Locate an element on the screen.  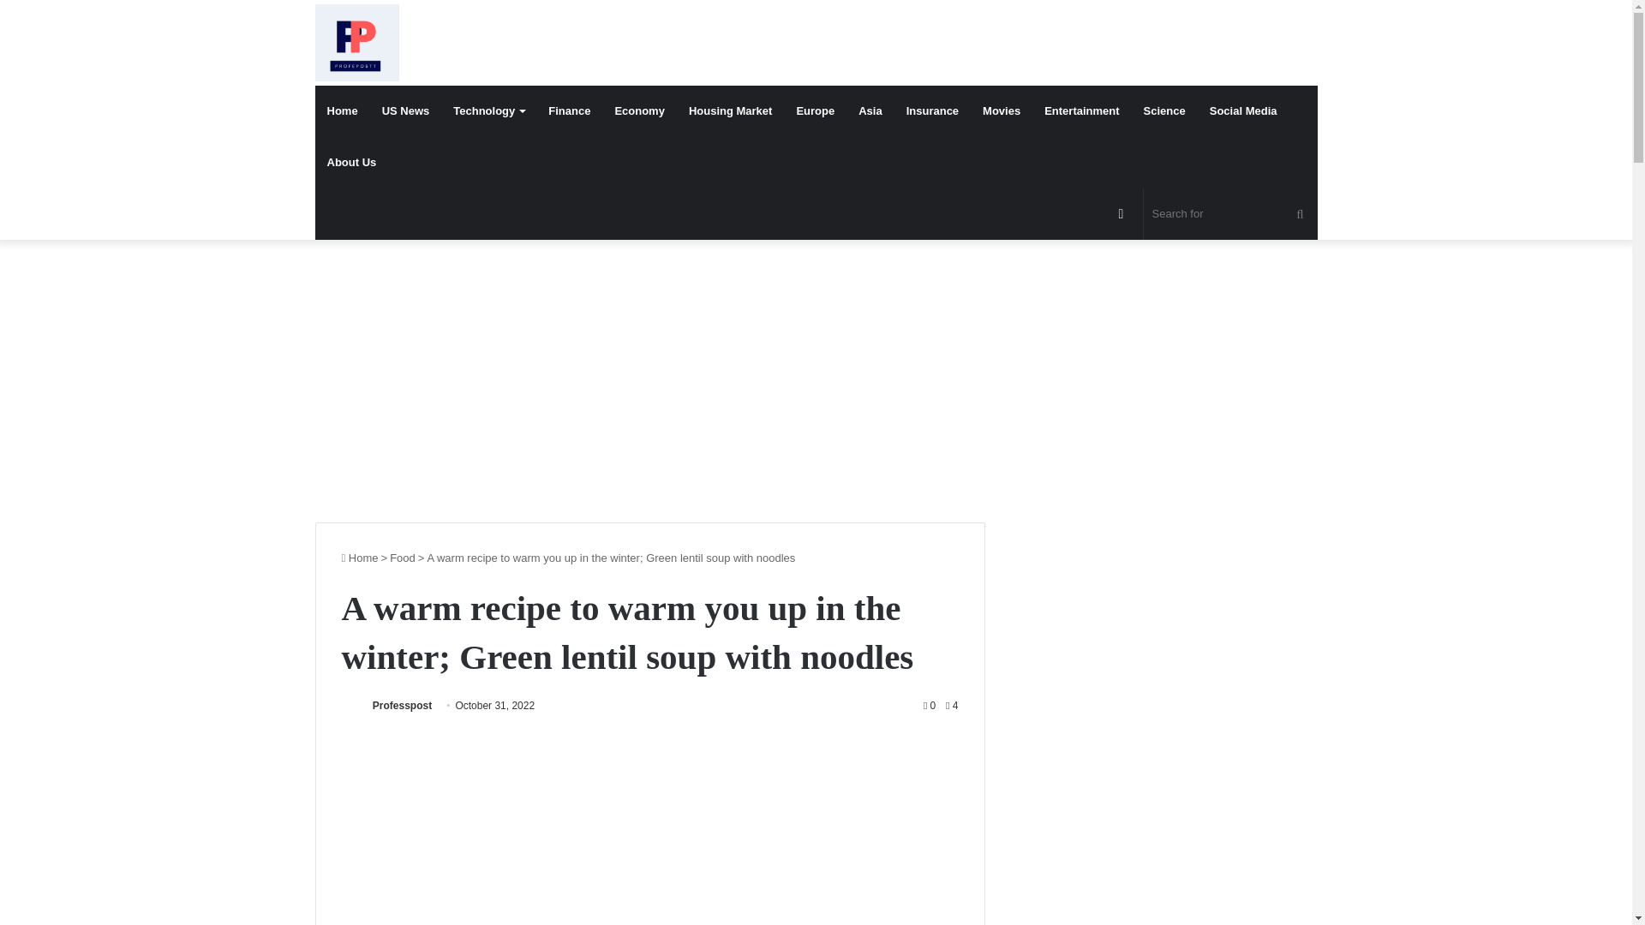
About Us is located at coordinates (351, 163).